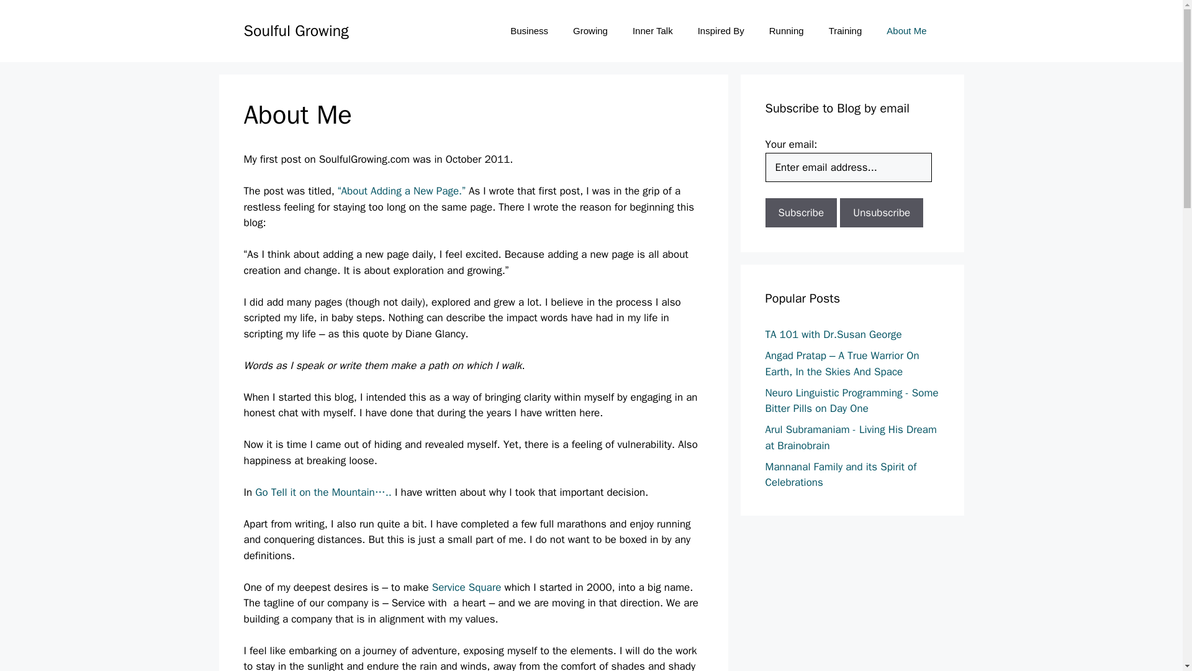 This screenshot has width=1192, height=671. Describe the element at coordinates (833, 334) in the screenshot. I see `TA 101 with Dr.Susan George` at that location.